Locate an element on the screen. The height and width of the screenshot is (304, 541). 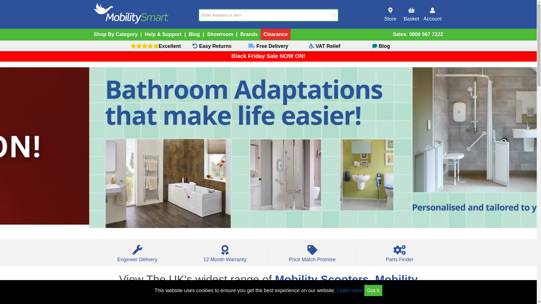
Free Delivery is located at coordinates (268, 46).